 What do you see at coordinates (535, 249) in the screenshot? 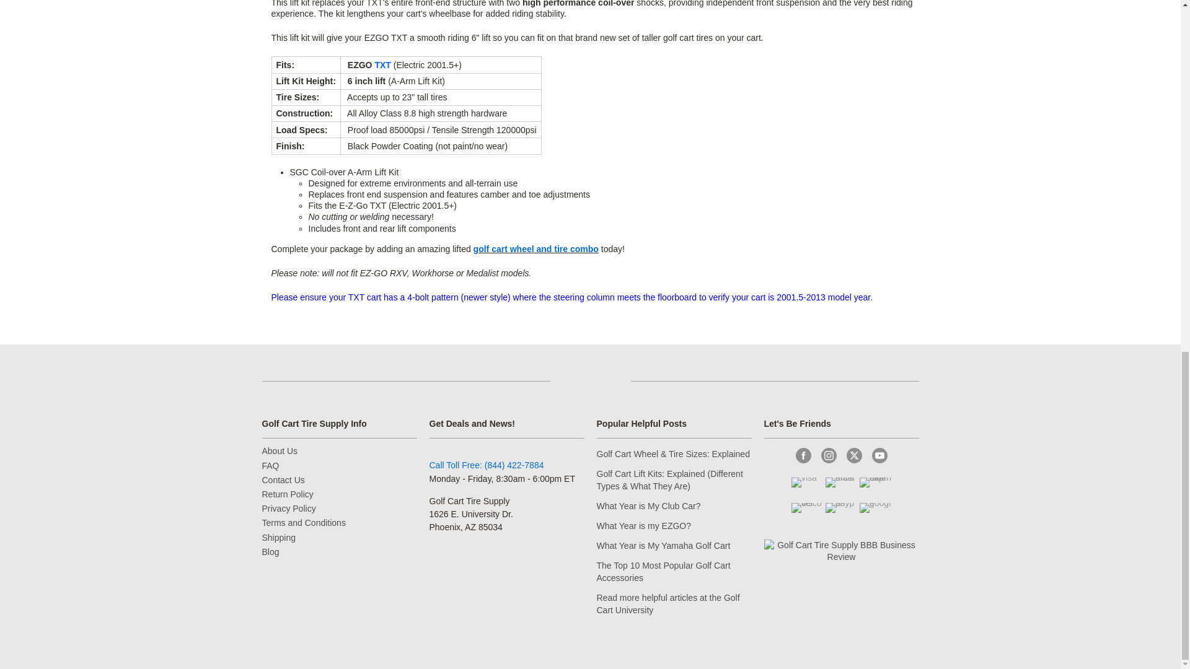
I see `Lifted Golf Cart Wheels and Tires` at bounding box center [535, 249].